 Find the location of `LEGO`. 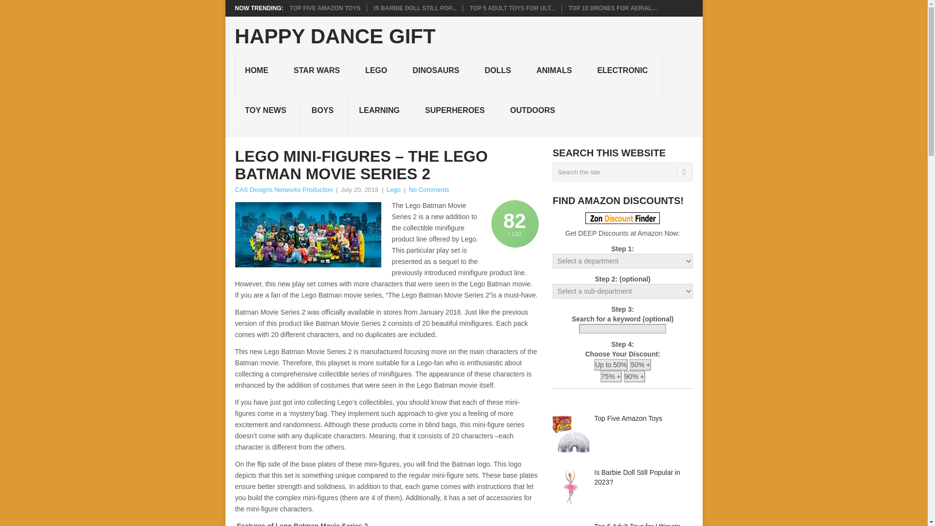

LEGO is located at coordinates (378, 76).